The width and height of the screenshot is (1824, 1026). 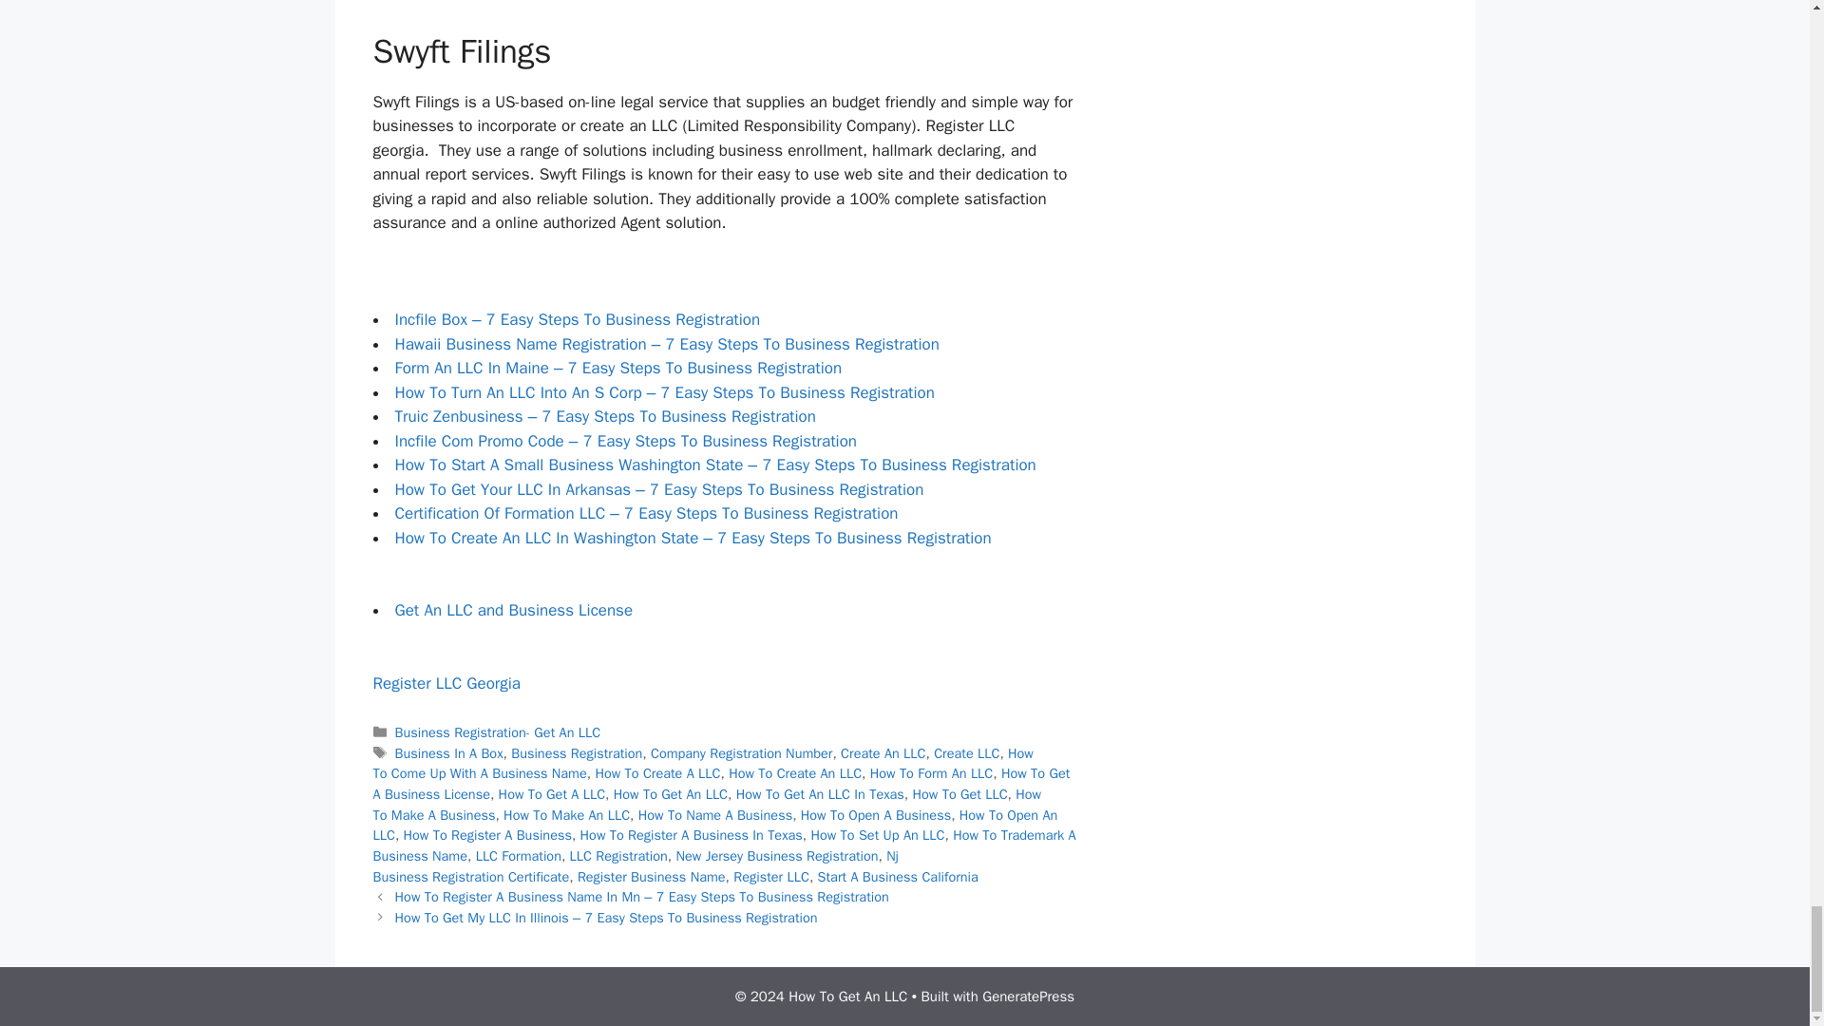 What do you see at coordinates (514, 610) in the screenshot?
I see `Get An LLC and Business License` at bounding box center [514, 610].